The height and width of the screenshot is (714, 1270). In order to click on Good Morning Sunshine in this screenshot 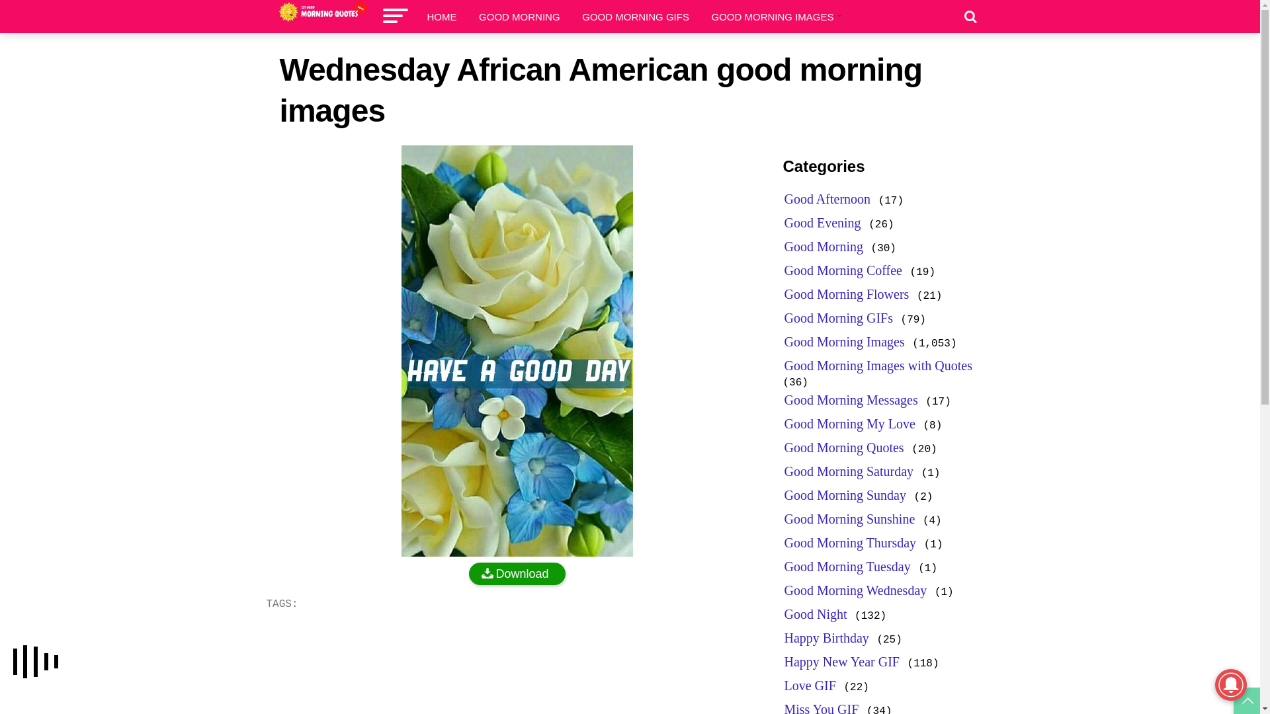, I will do `click(850, 519)`.